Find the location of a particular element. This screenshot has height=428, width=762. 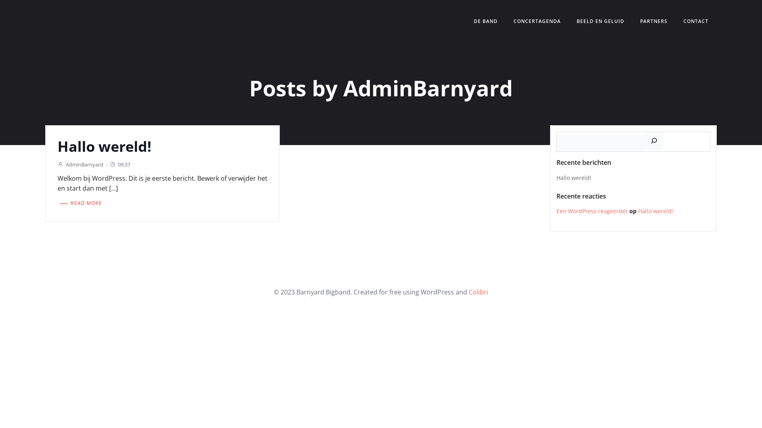

Colibri is located at coordinates (479, 292).